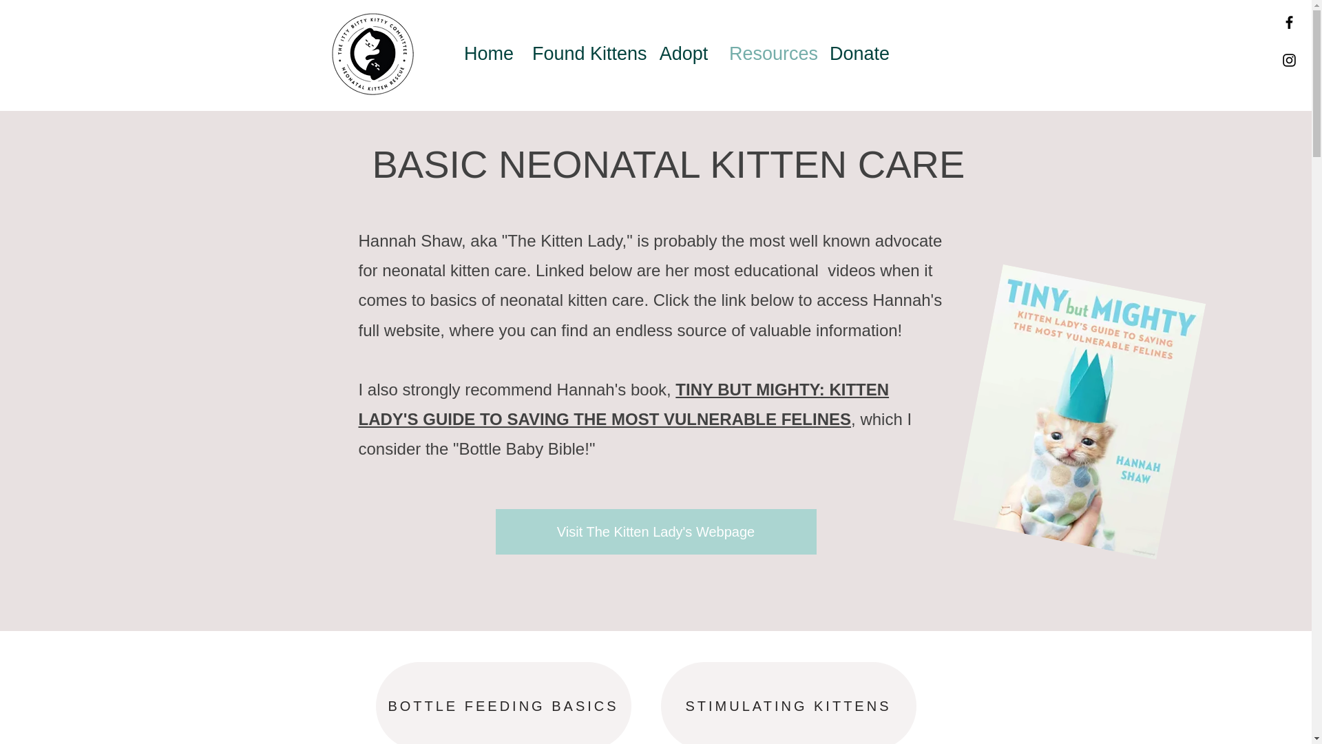 This screenshot has width=1322, height=744. I want to click on Donate, so click(858, 53).